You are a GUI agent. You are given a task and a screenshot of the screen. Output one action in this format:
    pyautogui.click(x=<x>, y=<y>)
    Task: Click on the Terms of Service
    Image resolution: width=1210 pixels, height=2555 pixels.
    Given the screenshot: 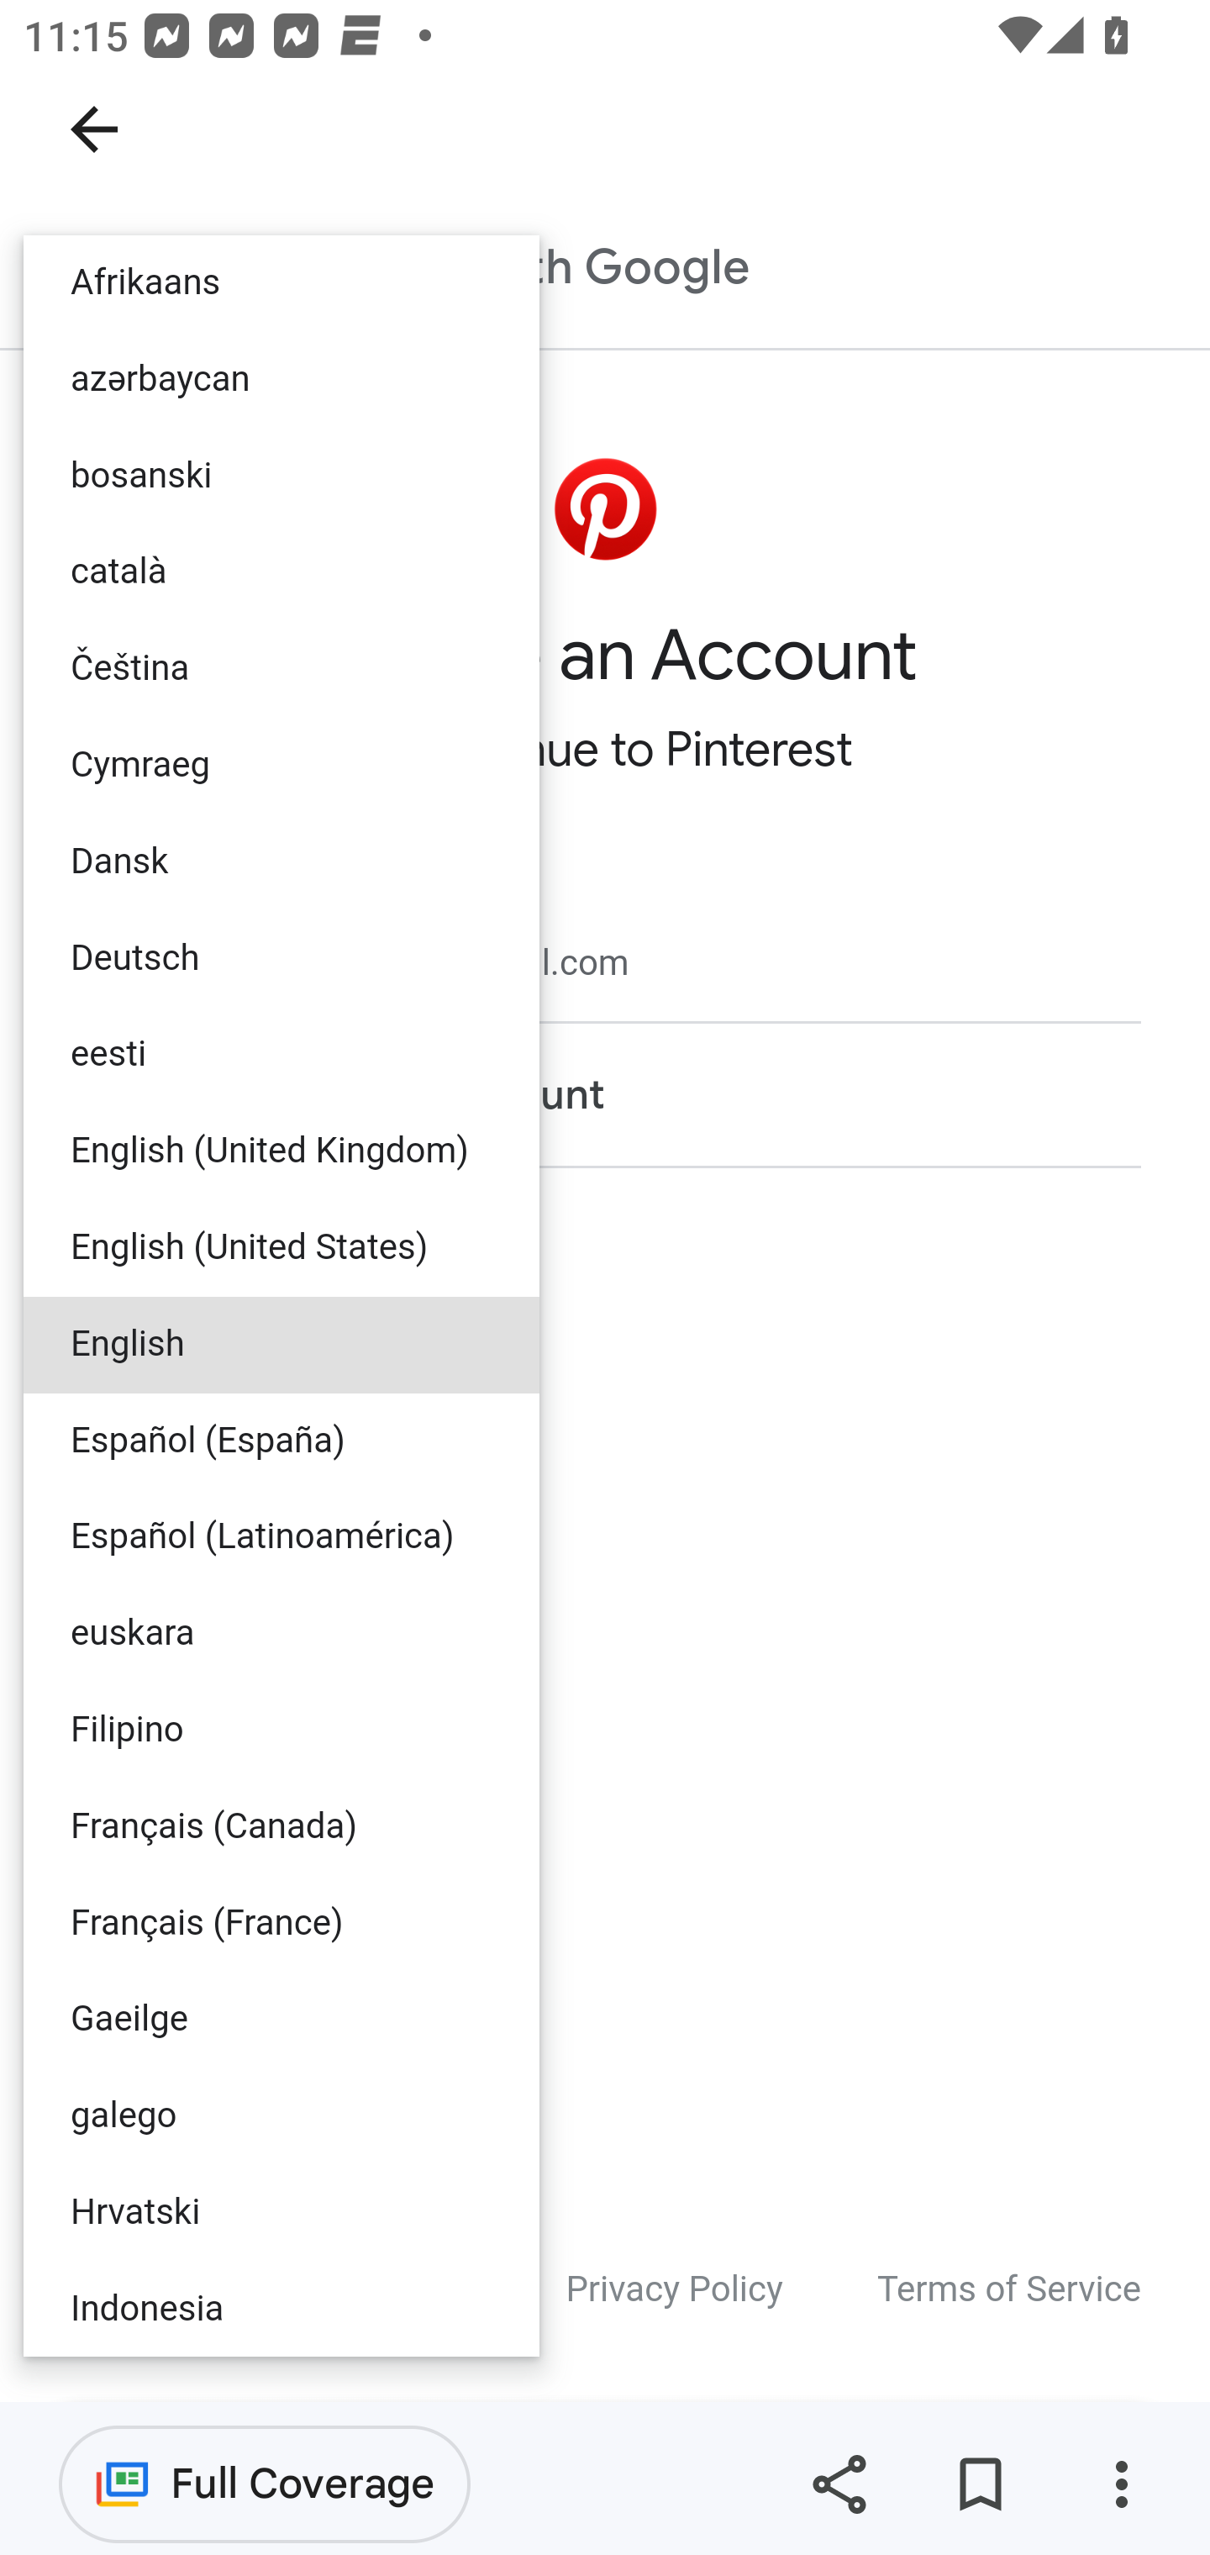 What is the action you would take?
    pyautogui.click(x=1009, y=2290)
    